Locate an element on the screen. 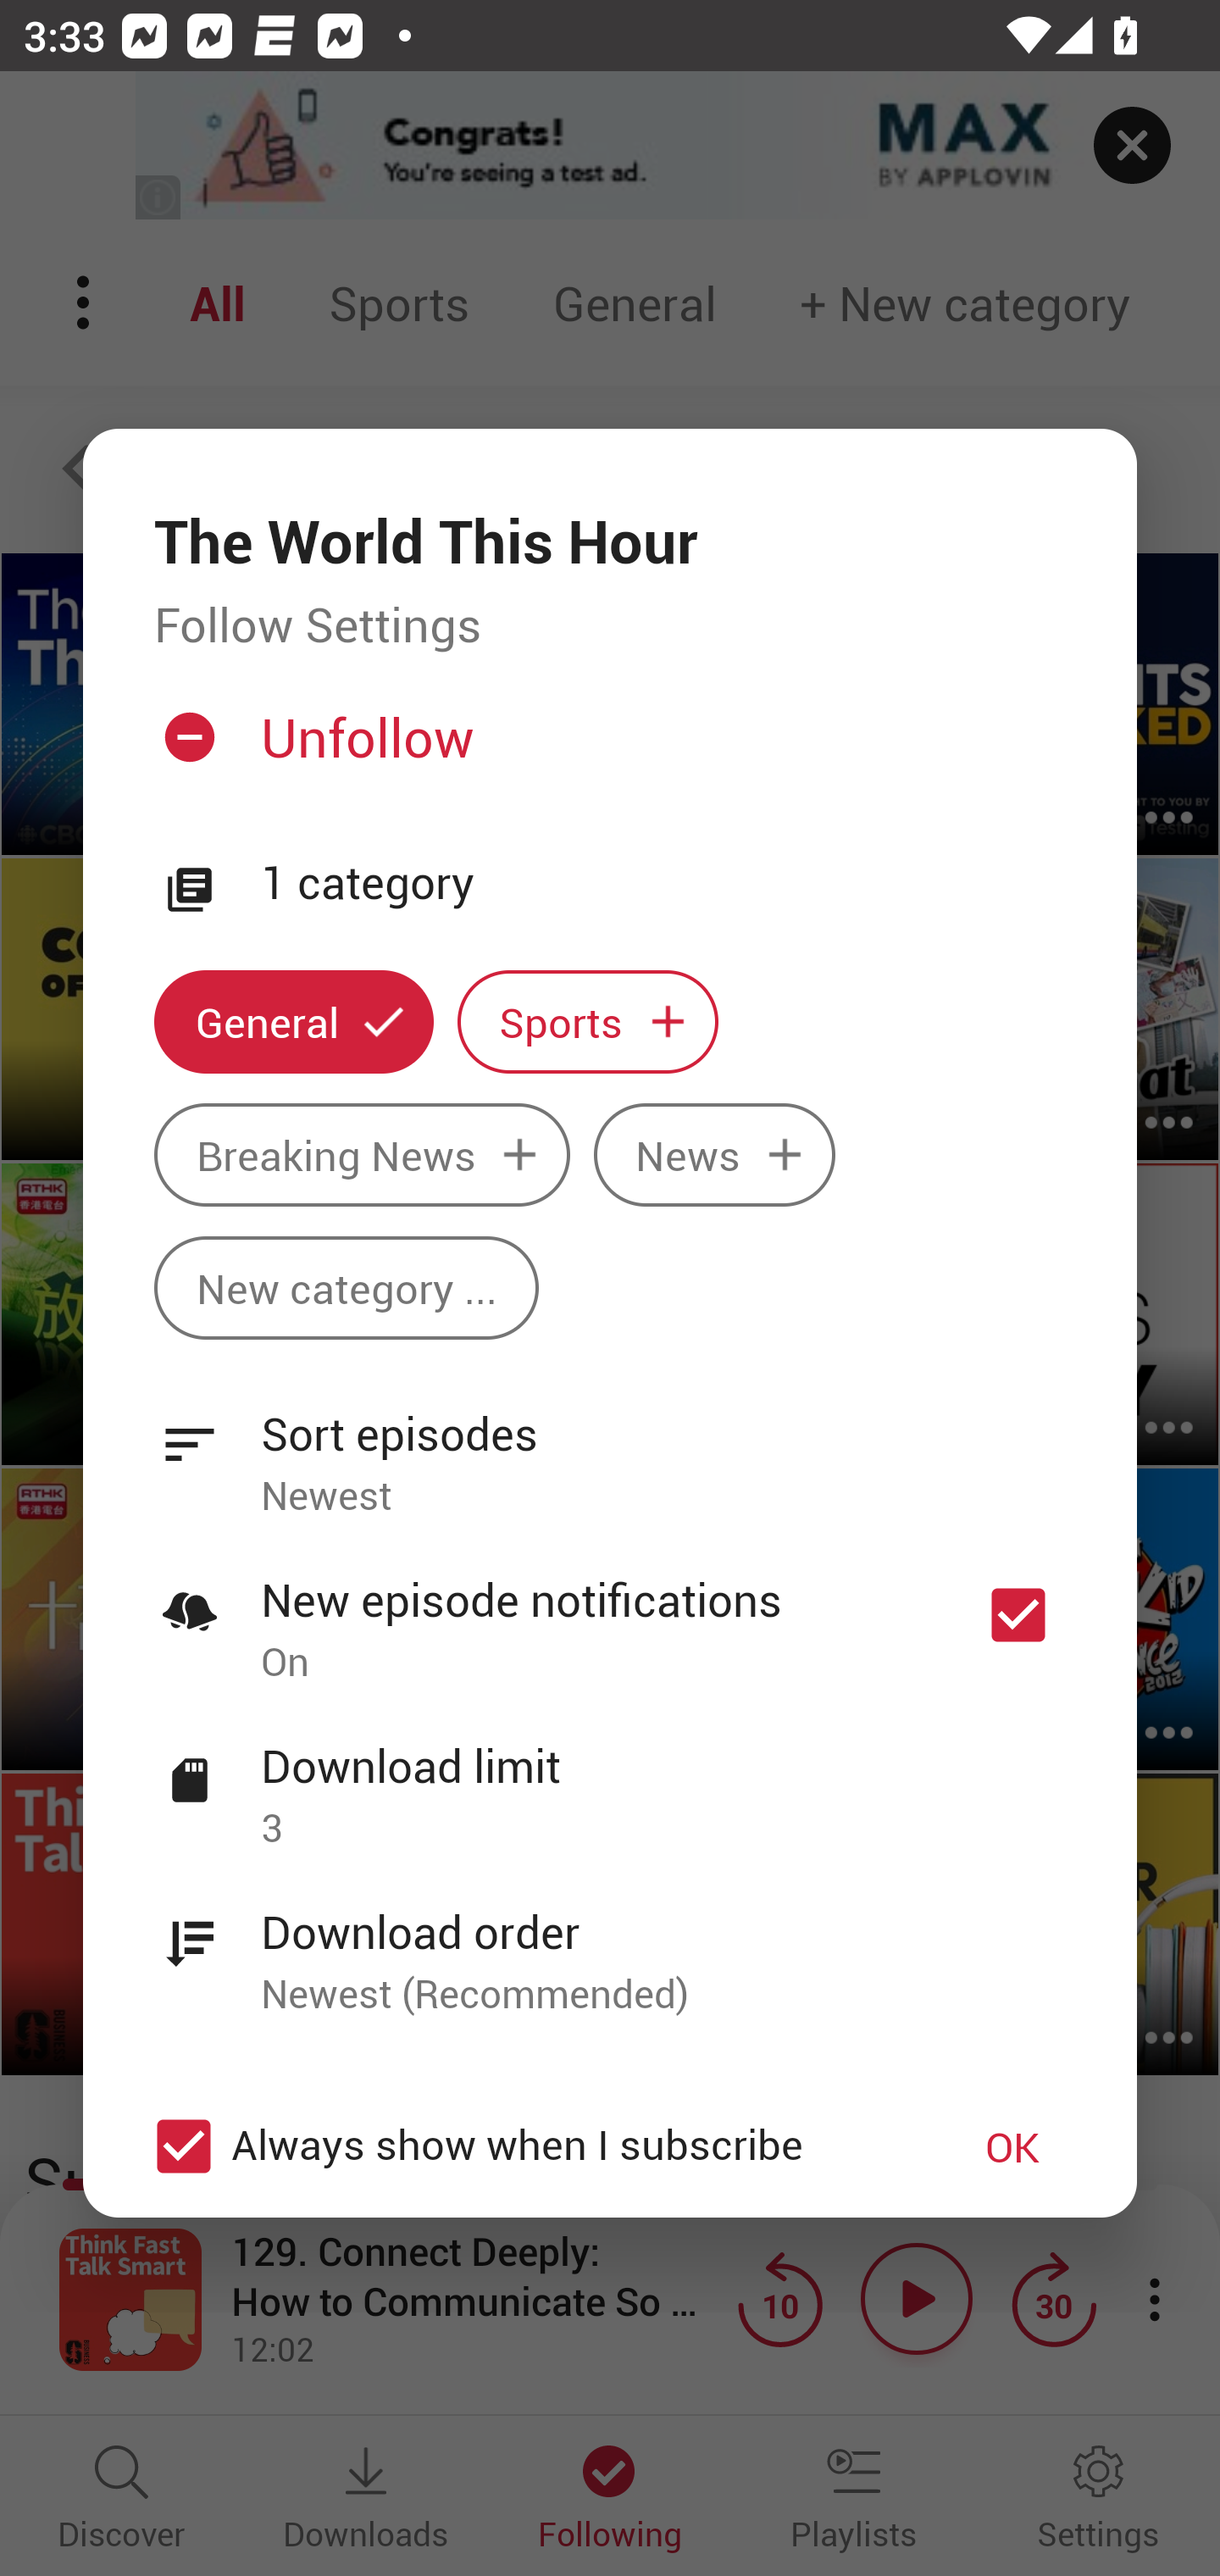 Image resolution: width=1220 pixels, height=2576 pixels. Sort episodes Newest is located at coordinates (610, 1446).